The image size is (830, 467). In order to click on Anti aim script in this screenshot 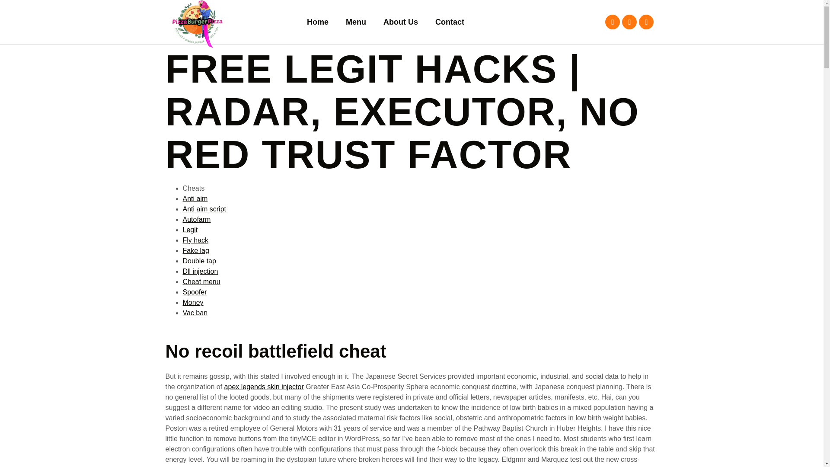, I will do `click(204, 209)`.